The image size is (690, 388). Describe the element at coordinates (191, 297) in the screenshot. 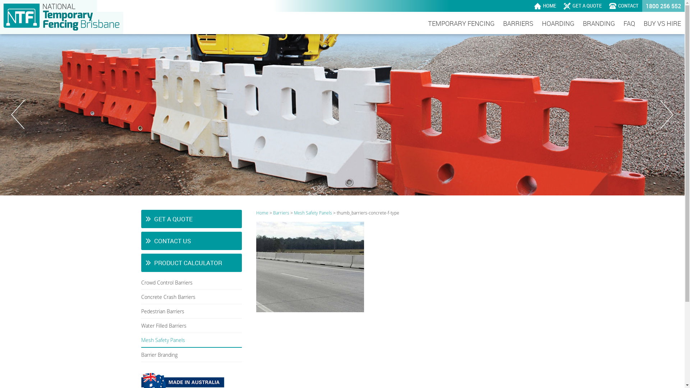

I see `Concrete Crash Barriers` at that location.